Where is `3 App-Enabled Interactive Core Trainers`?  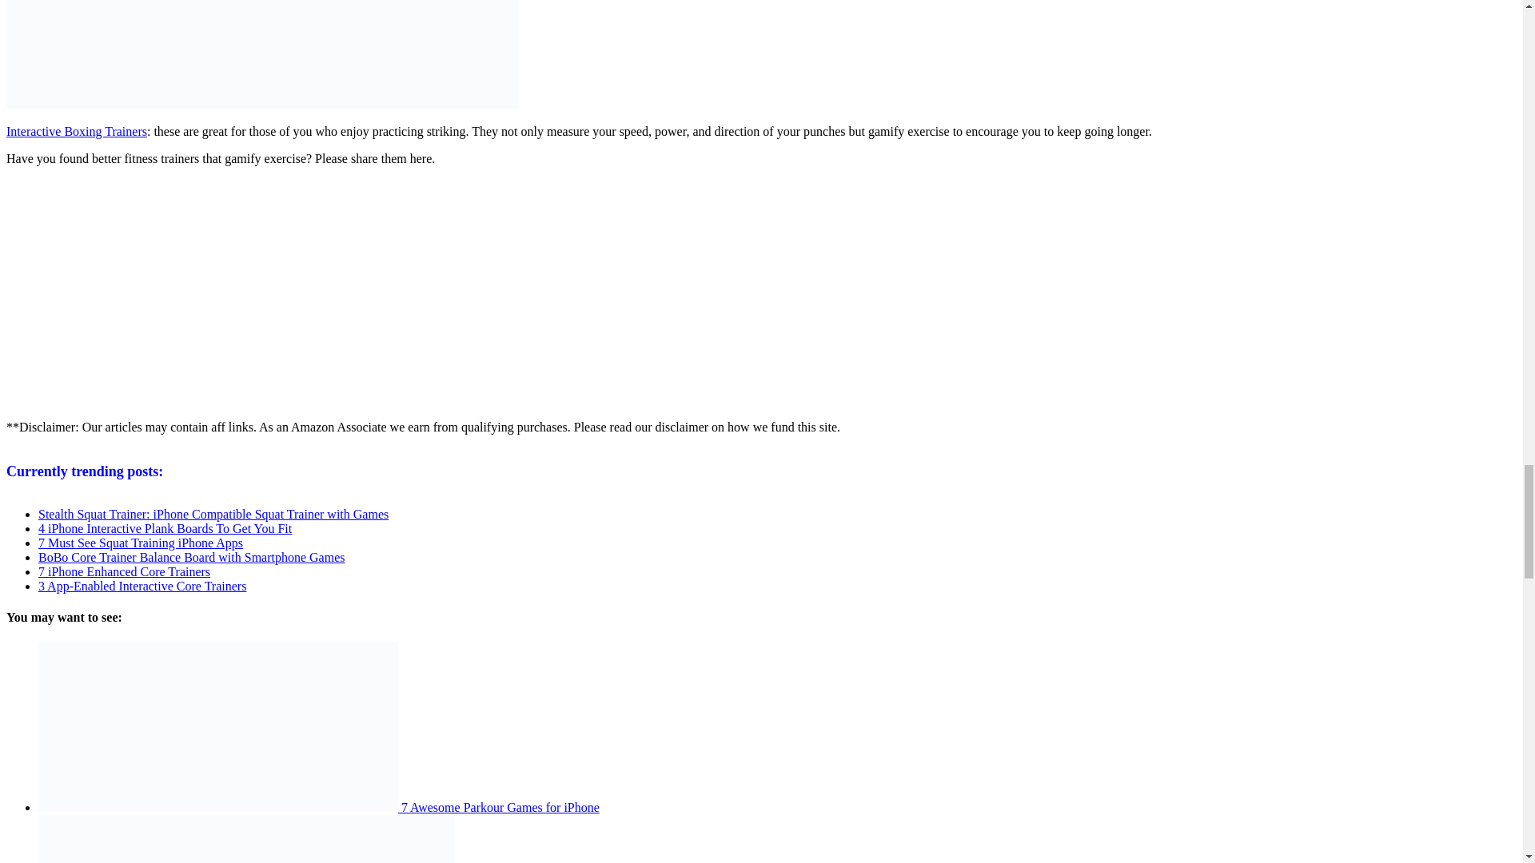
3 App-Enabled Interactive Core Trainers is located at coordinates (142, 585).